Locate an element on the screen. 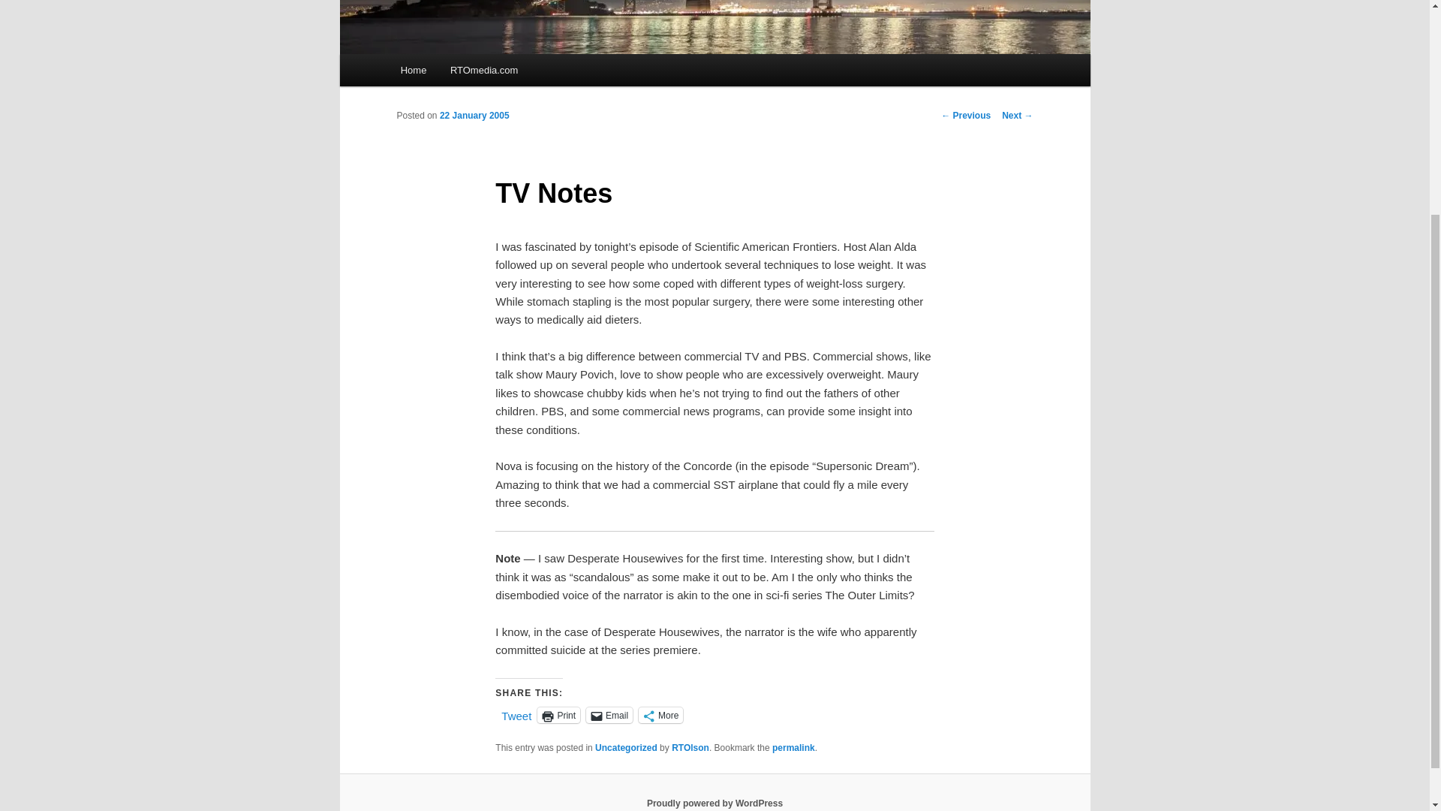 This screenshot has height=811, width=1441. Tweet is located at coordinates (516, 713).